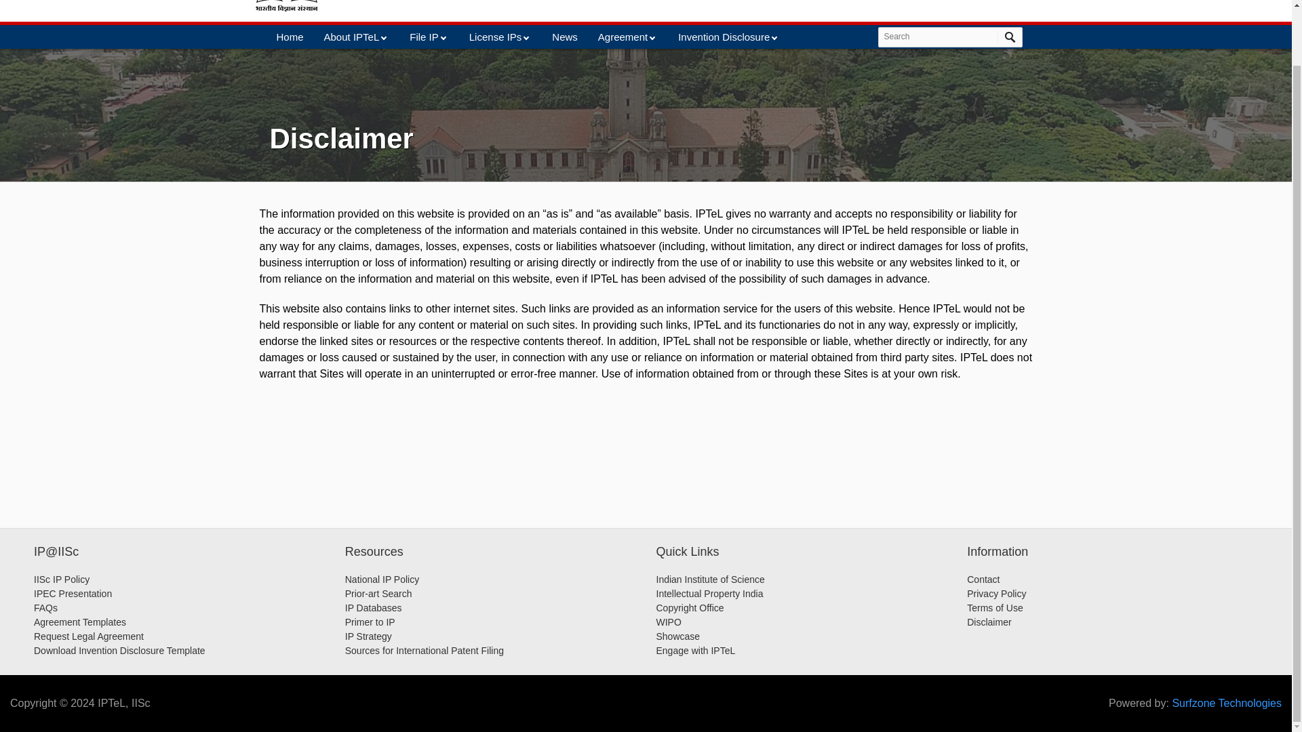 This screenshot has height=732, width=1302. Describe the element at coordinates (690, 607) in the screenshot. I see `Copyright Office` at that location.